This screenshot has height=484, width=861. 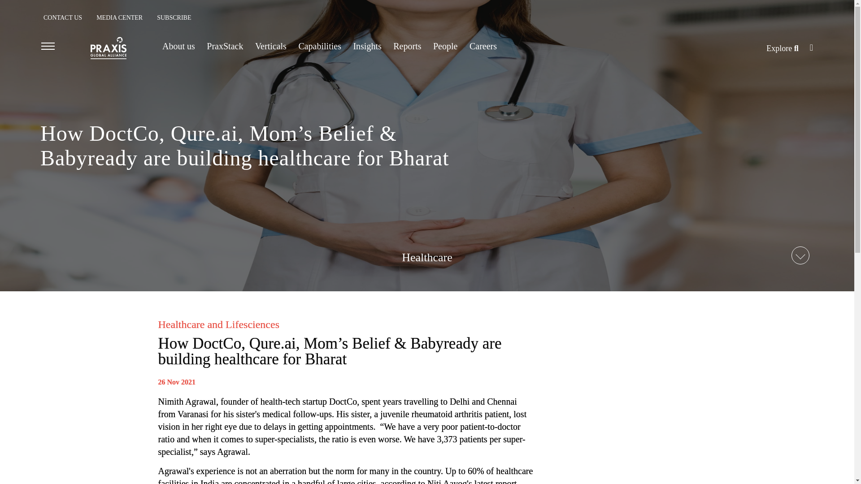 What do you see at coordinates (445, 46) in the screenshot?
I see `People` at bounding box center [445, 46].